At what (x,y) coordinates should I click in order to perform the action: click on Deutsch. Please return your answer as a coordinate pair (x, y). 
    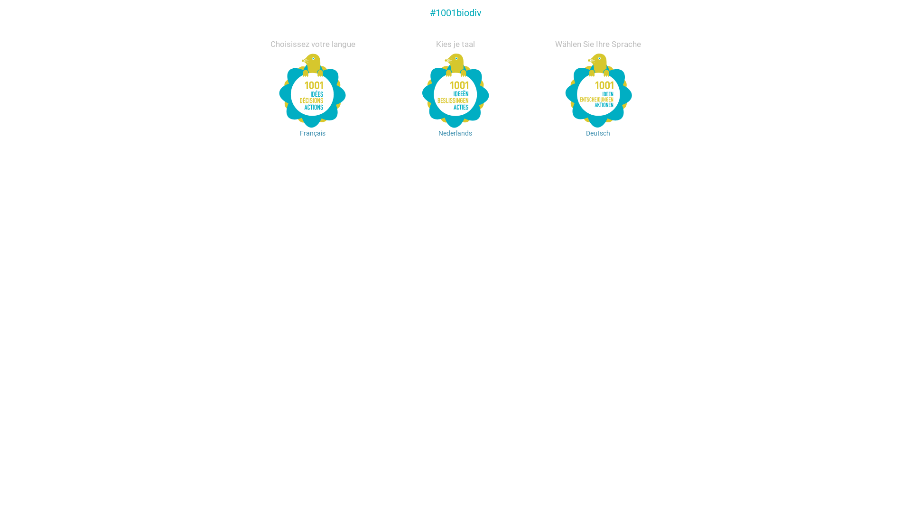
    Looking at the image, I should click on (598, 112).